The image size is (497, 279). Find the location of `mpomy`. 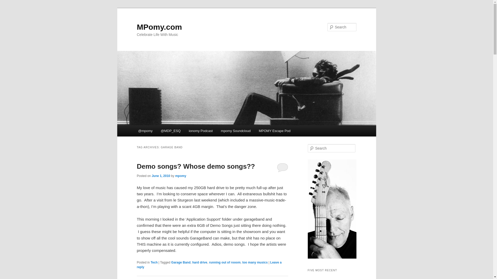

mpomy is located at coordinates (181, 176).